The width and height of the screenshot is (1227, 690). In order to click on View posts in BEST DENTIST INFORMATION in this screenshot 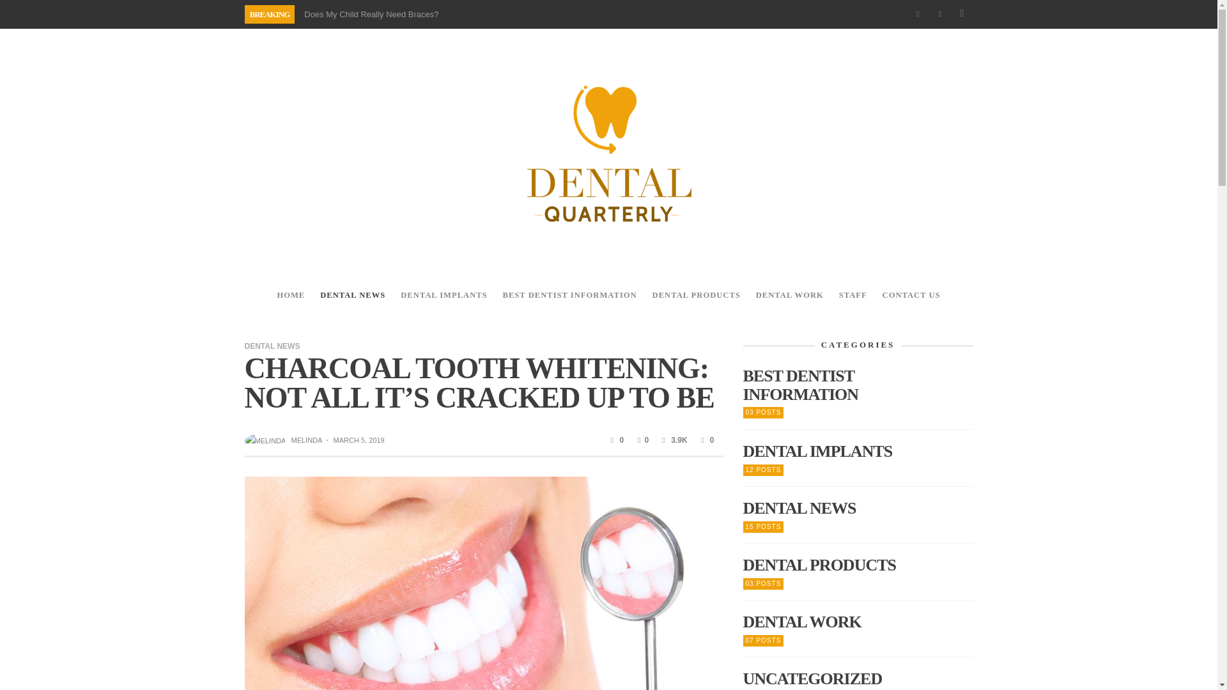, I will do `click(858, 385)`.